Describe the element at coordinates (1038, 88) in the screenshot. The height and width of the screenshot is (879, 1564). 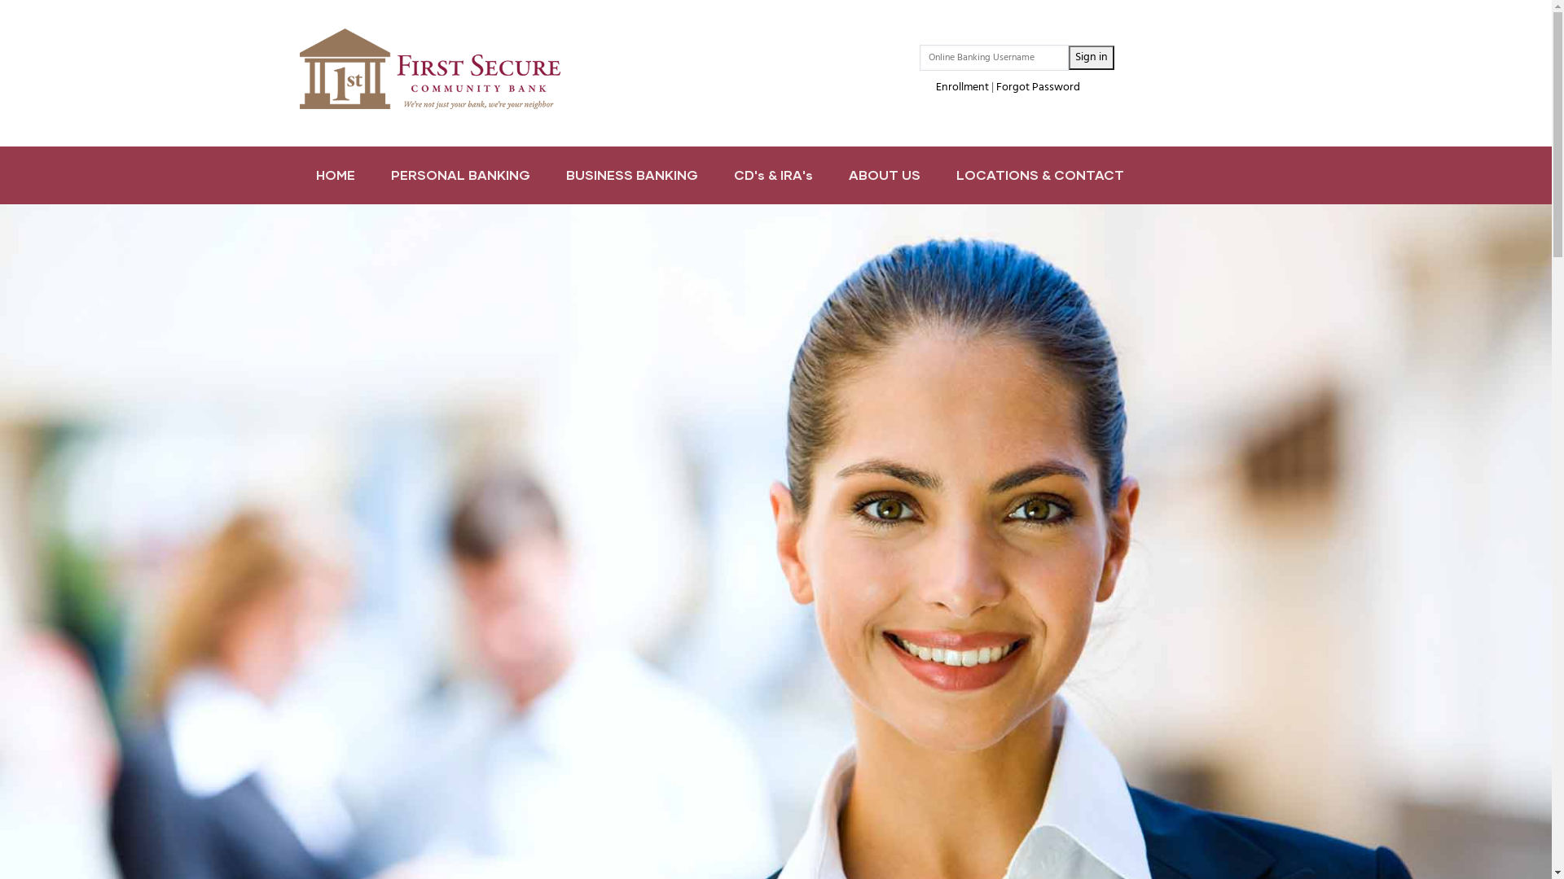
I see `Forgot Password` at that location.